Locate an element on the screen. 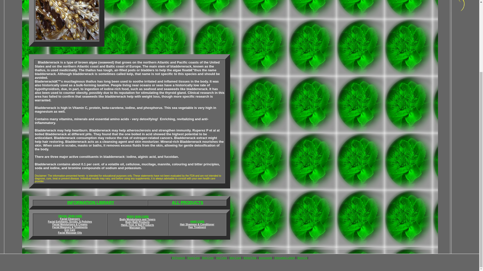 This screenshot has height=271, width=483. Baby Care is located at coordinates (235, 257).